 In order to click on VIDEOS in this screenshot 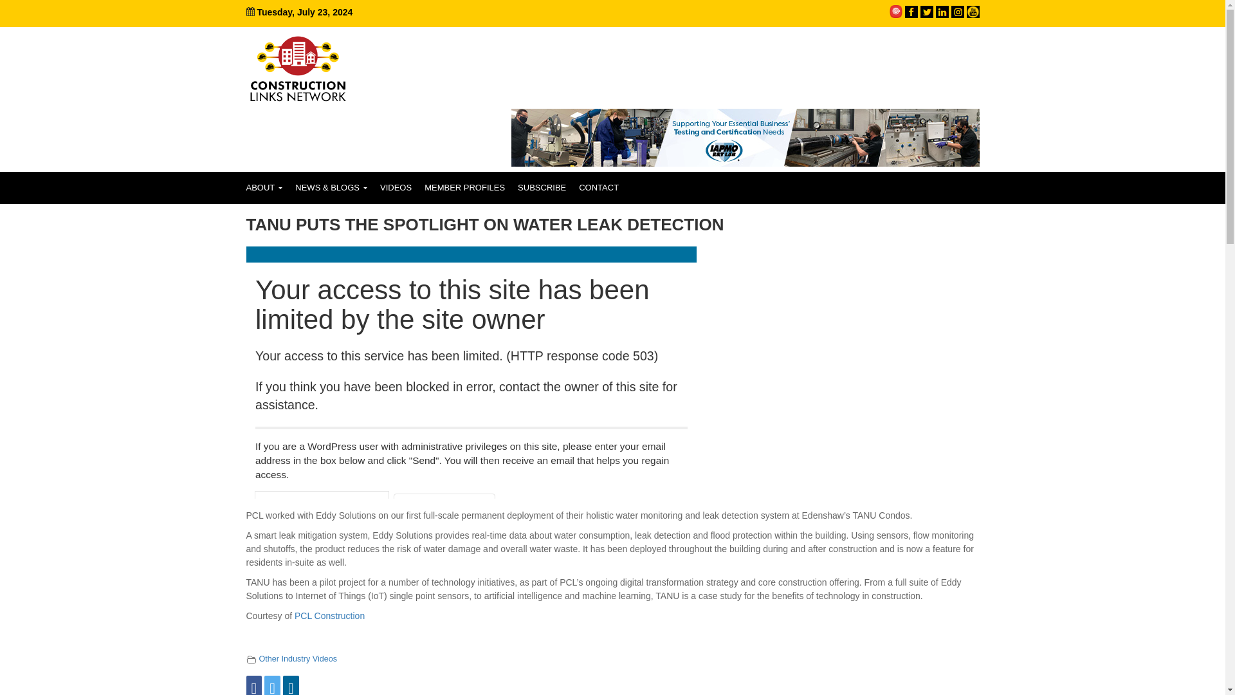, I will do `click(396, 188)`.